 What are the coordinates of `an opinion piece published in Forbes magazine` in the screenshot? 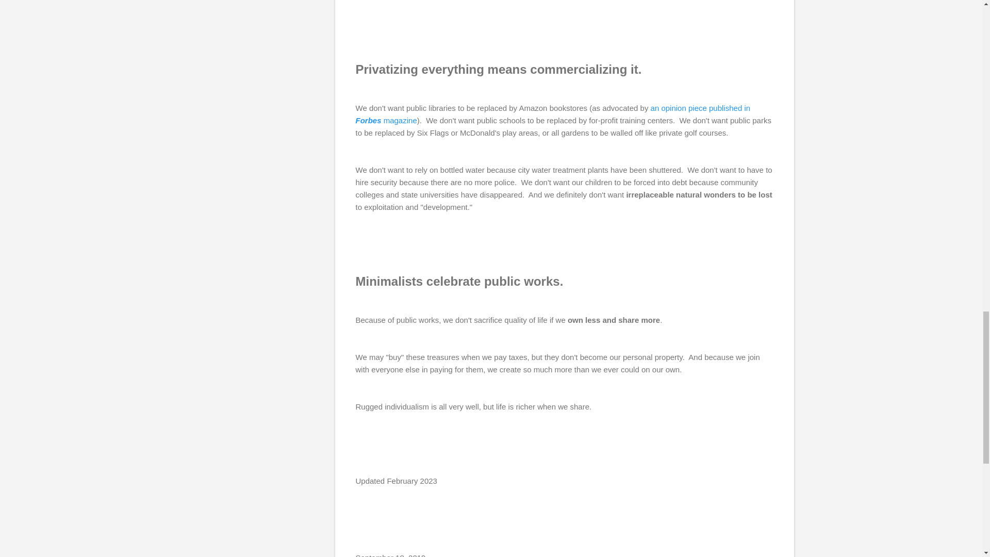 It's located at (553, 113).